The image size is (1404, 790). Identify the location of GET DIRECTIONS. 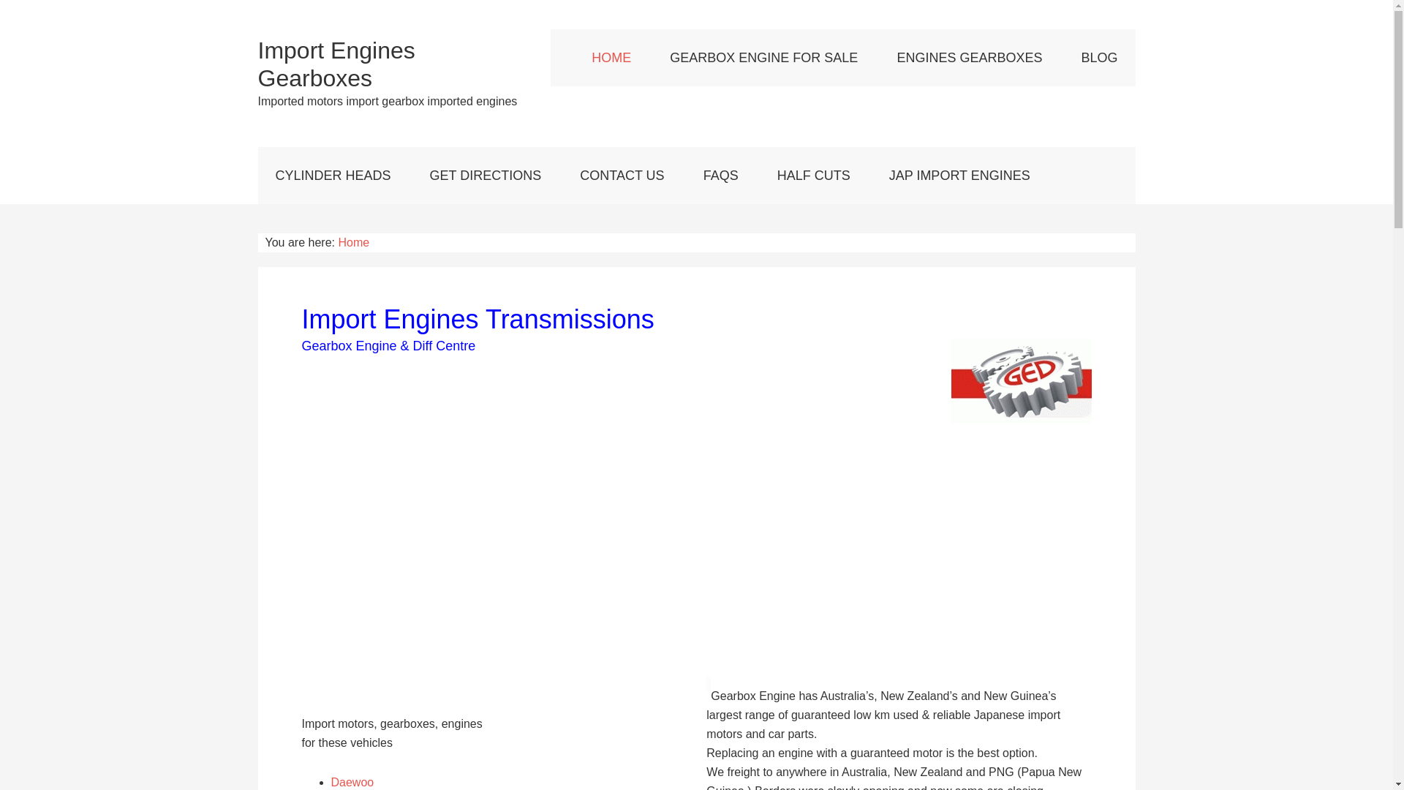
(486, 176).